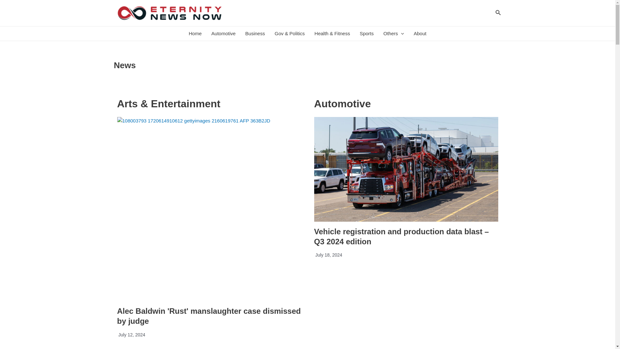  Describe the element at coordinates (195, 34) in the screenshot. I see `Home` at that location.